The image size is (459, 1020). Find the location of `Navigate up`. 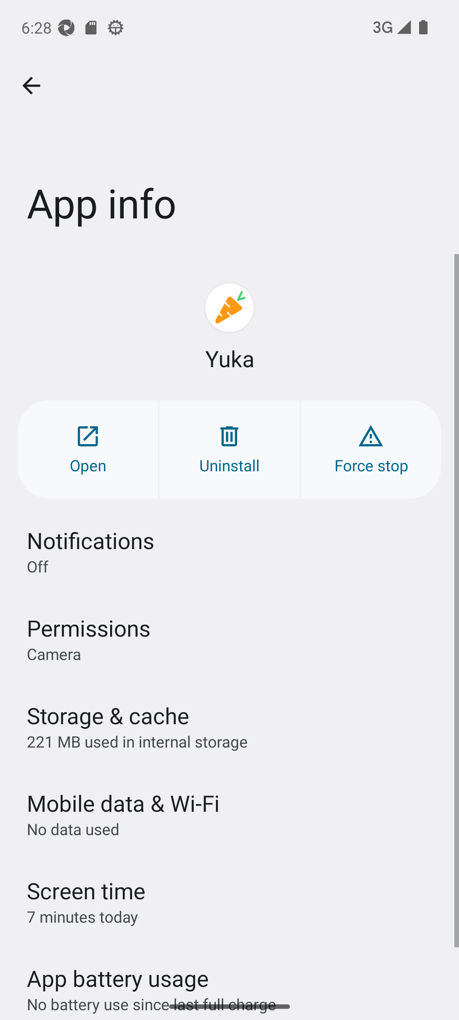

Navigate up is located at coordinates (31, 86).